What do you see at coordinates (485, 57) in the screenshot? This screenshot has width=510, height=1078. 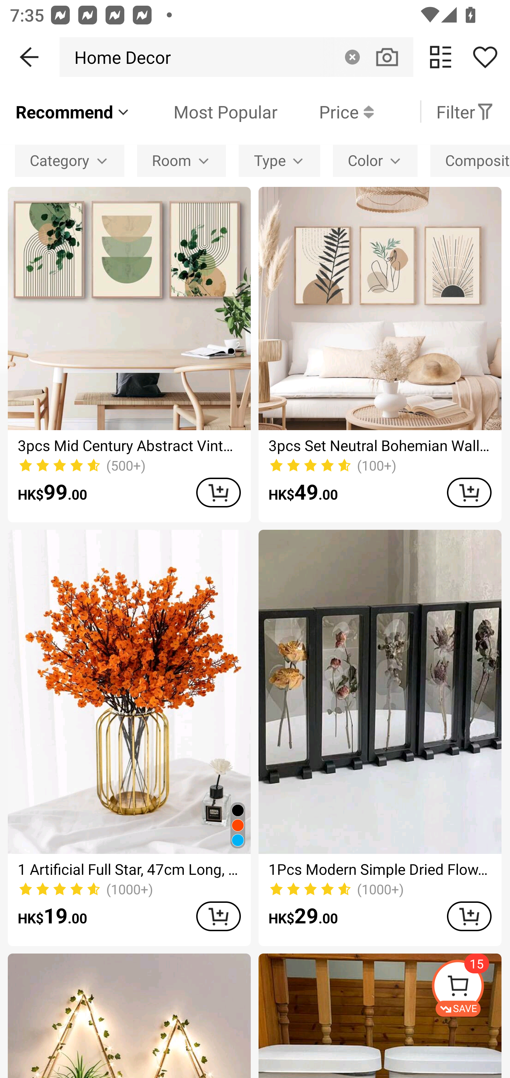 I see `Share` at bounding box center [485, 57].